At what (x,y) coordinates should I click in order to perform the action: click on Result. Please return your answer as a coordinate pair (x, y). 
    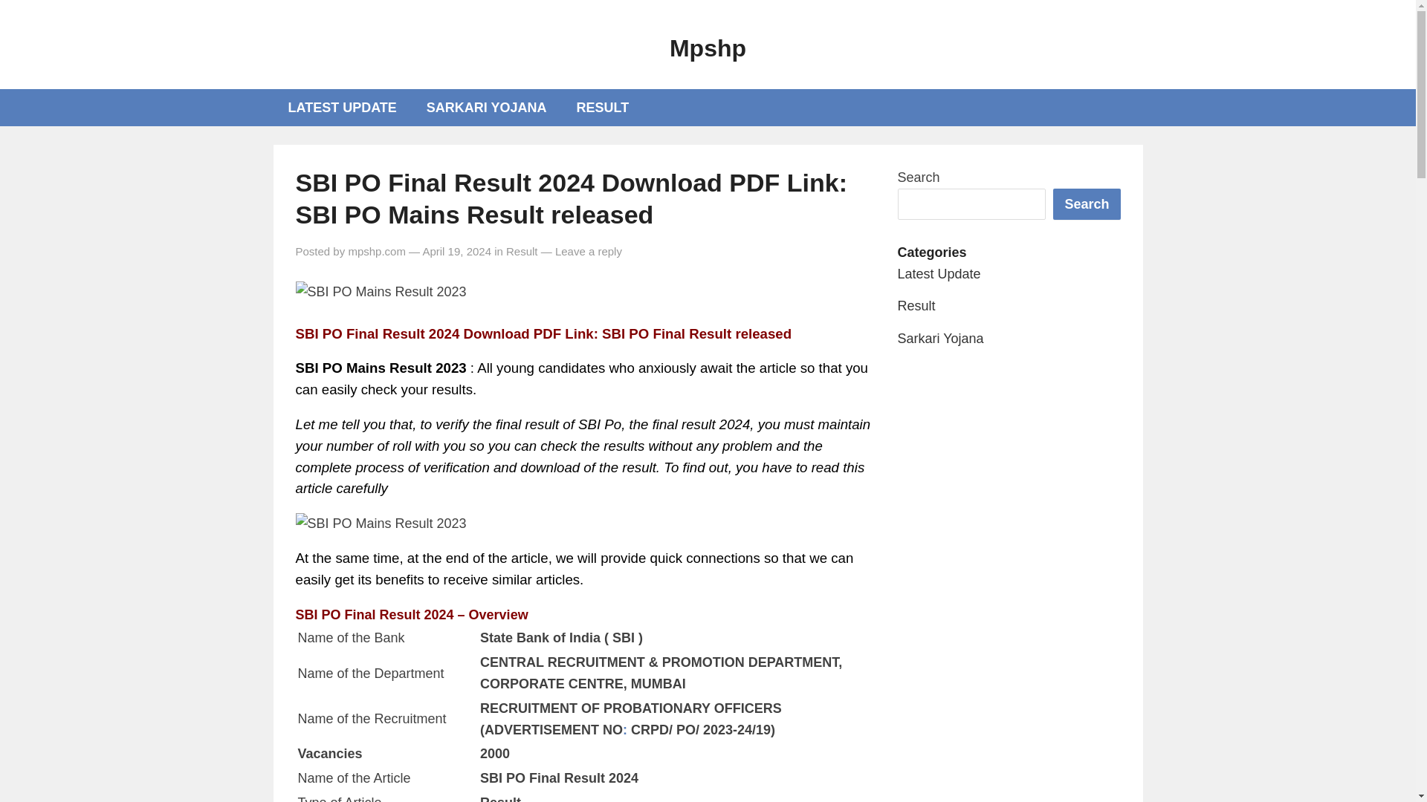
    Looking at the image, I should click on (522, 251).